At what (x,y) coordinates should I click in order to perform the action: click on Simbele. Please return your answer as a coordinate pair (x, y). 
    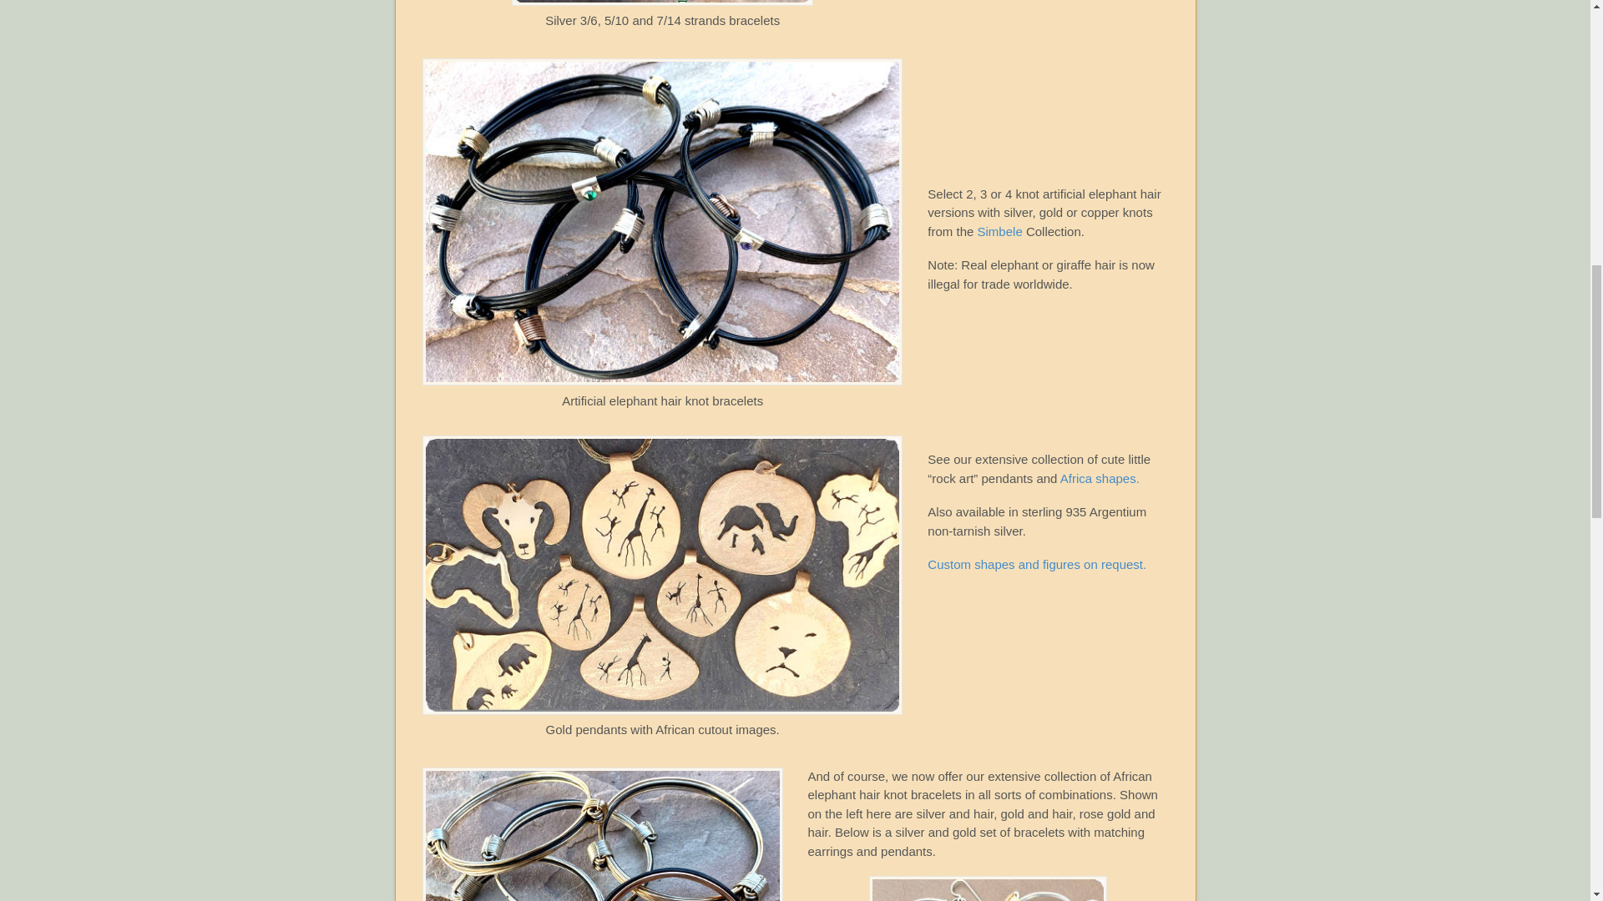
    Looking at the image, I should click on (1002, 231).